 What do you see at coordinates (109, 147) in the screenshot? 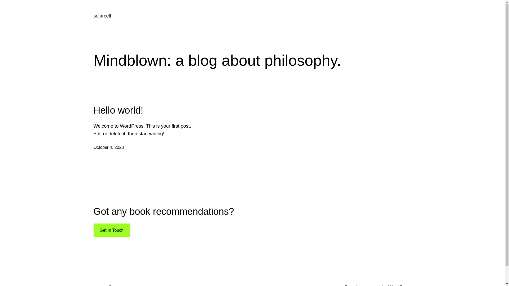
I see `October 4, 2023` at bounding box center [109, 147].